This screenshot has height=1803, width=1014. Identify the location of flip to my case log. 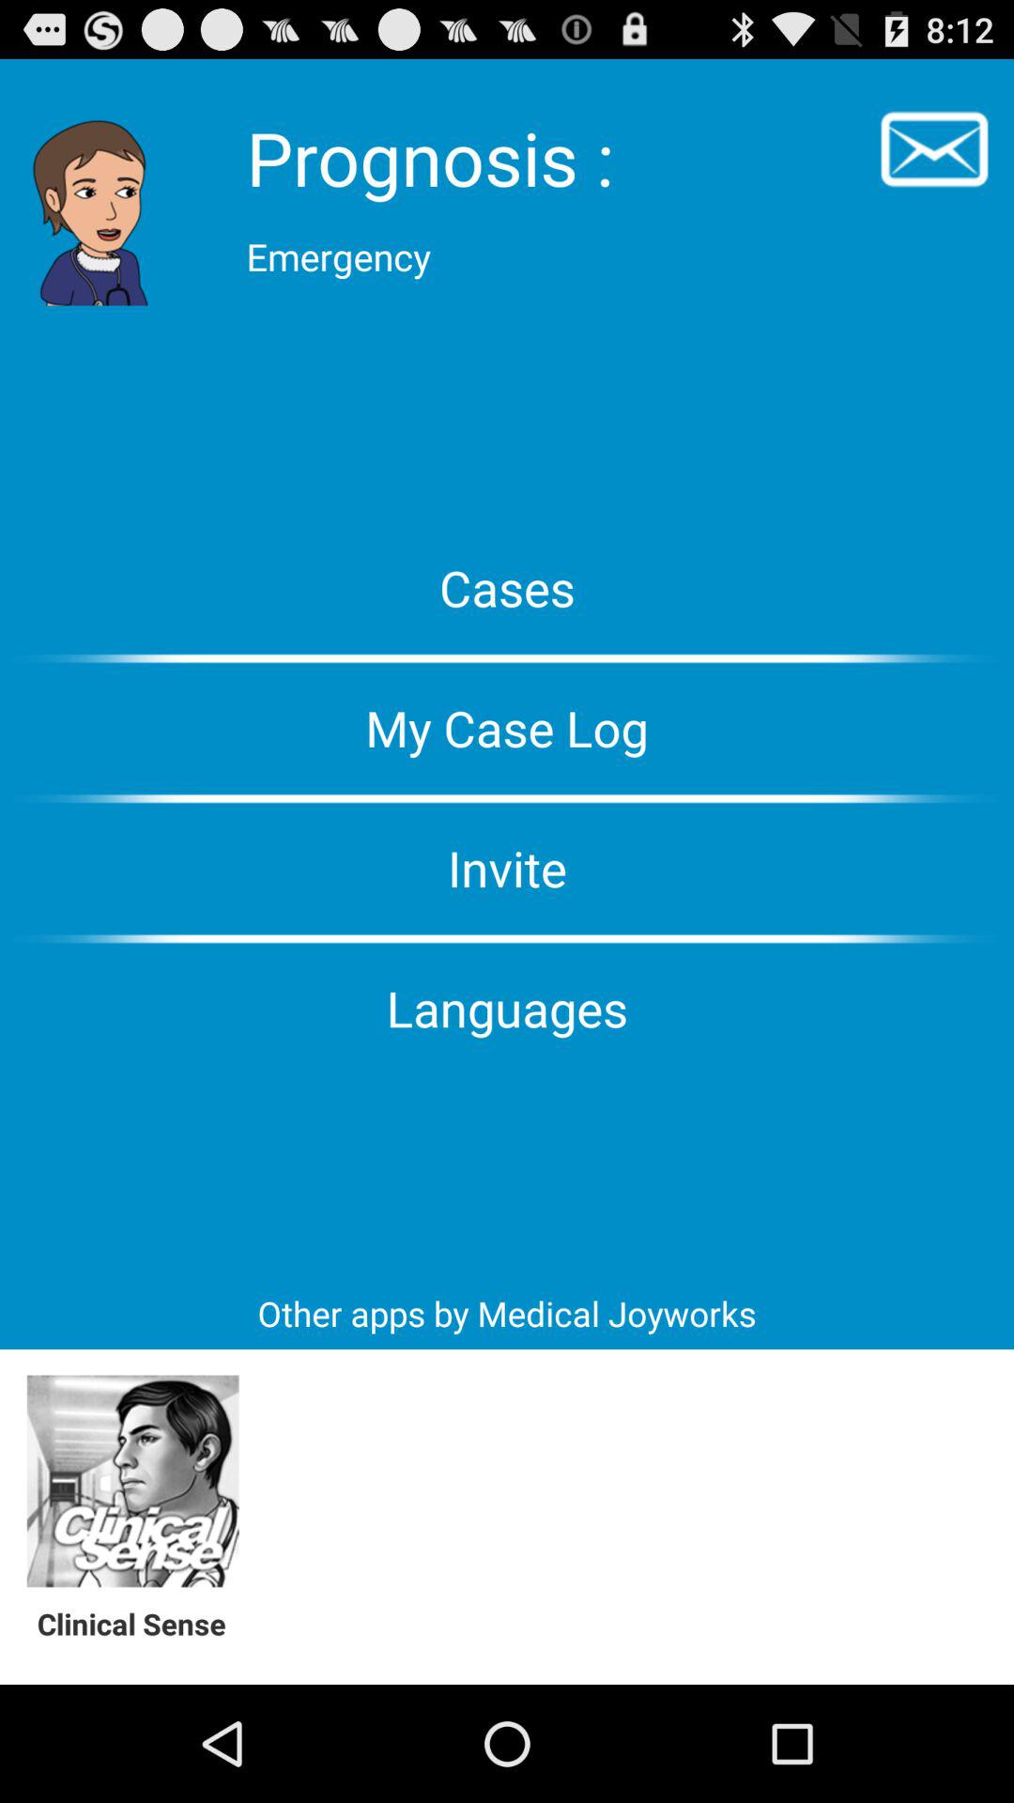
(507, 728).